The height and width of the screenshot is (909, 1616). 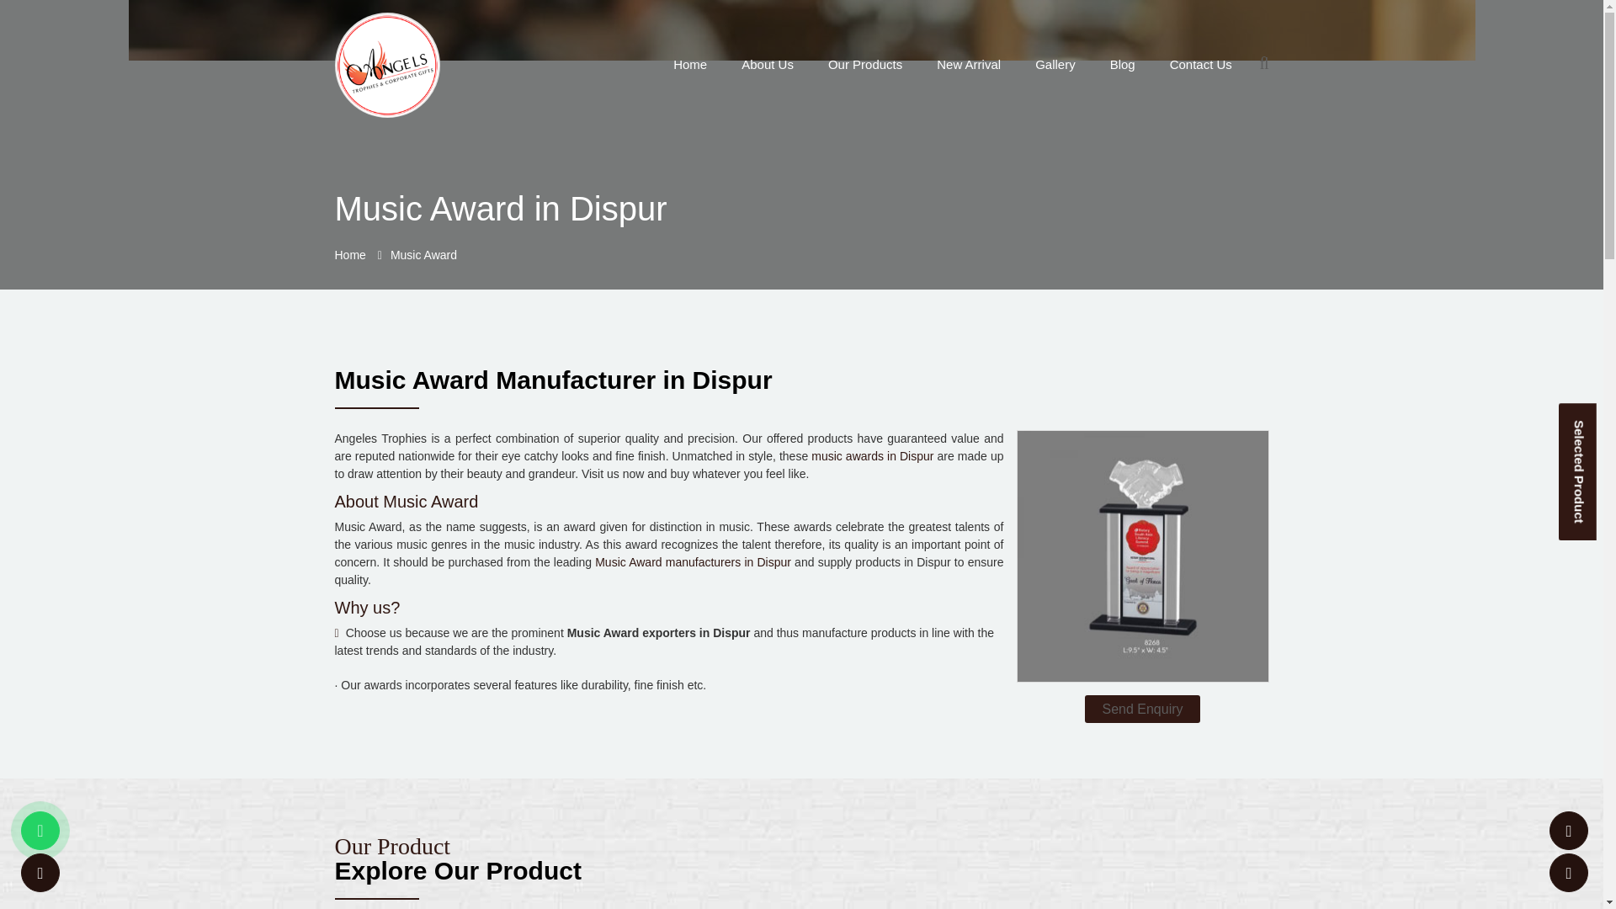 What do you see at coordinates (387, 66) in the screenshot?
I see `Welcome to Angels Trophies in Dispur` at bounding box center [387, 66].